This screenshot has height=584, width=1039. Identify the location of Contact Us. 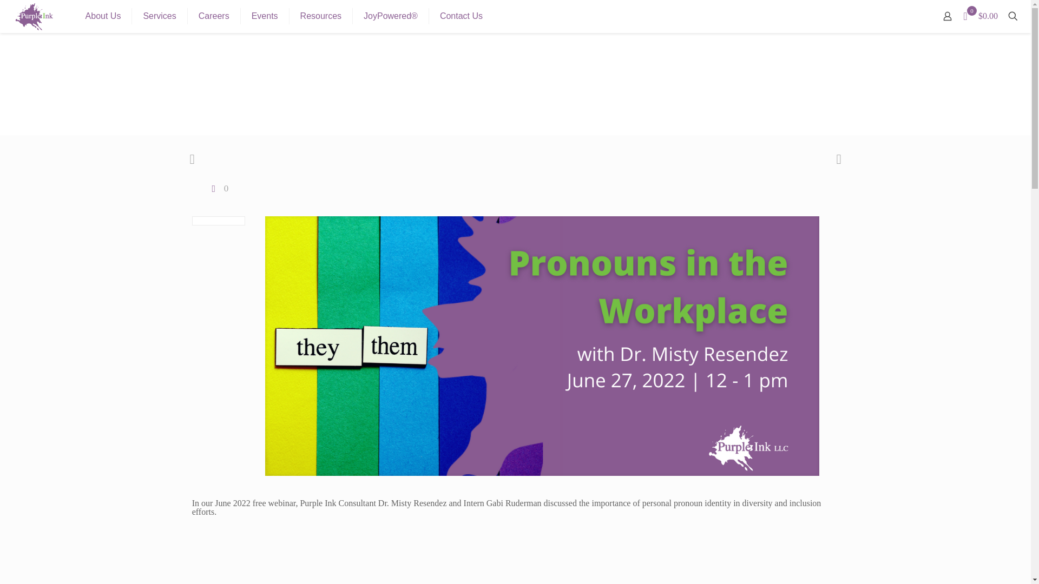
(461, 16).